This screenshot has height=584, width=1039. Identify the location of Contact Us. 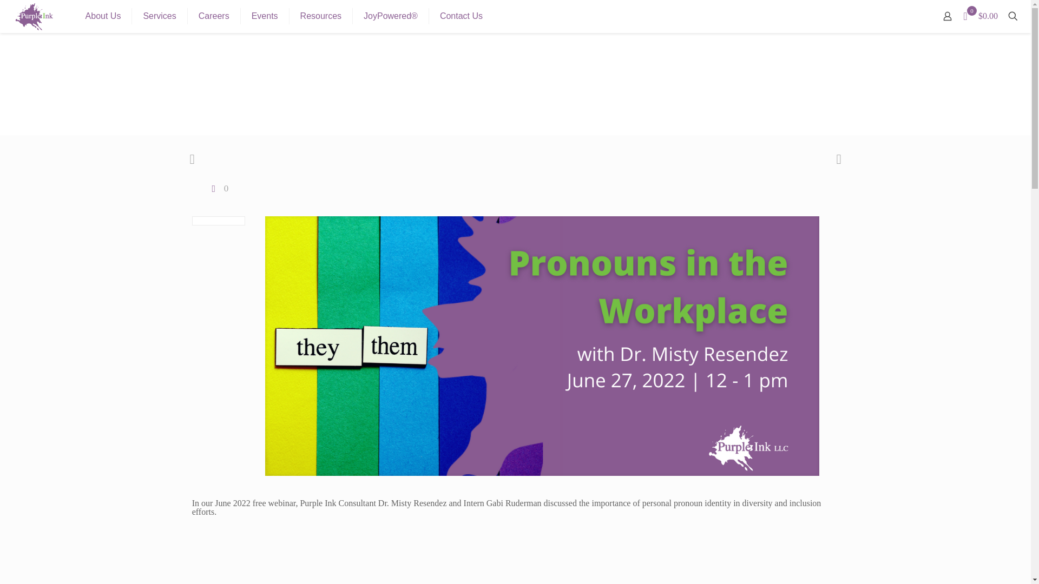
(461, 16).